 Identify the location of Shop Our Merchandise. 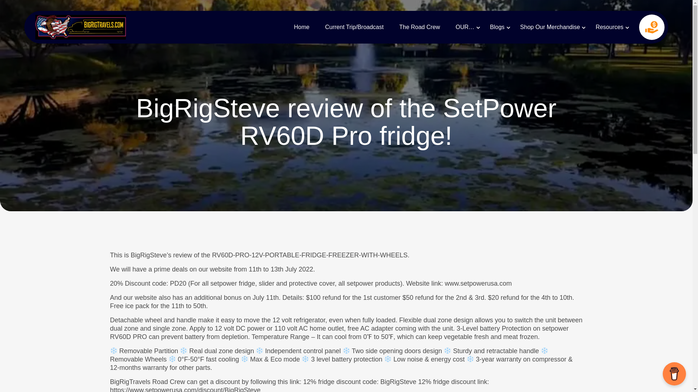
(550, 27).